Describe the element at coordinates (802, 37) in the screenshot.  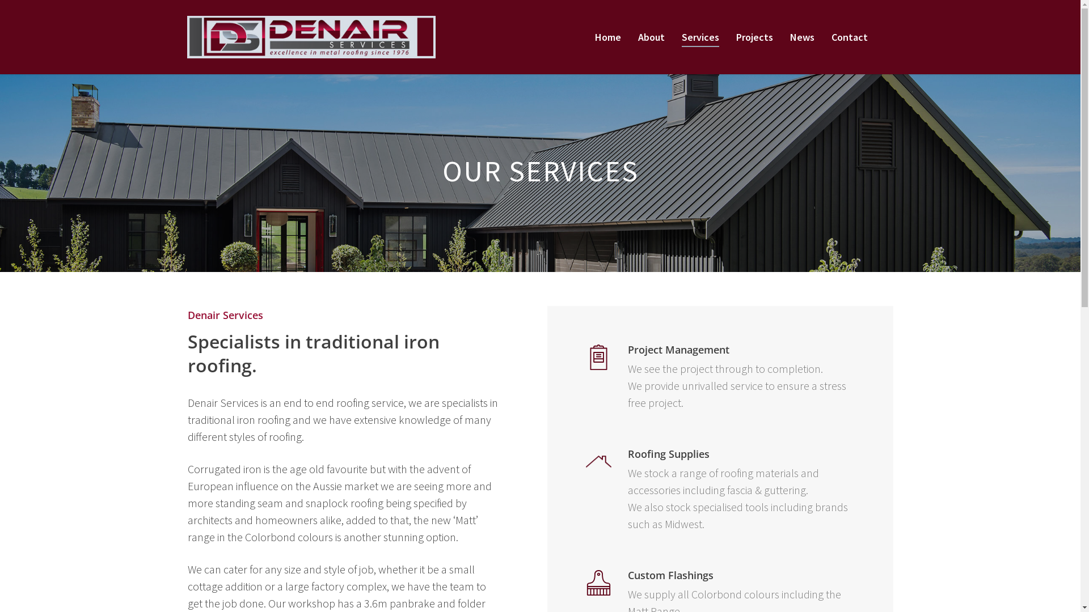
I see `News` at that location.